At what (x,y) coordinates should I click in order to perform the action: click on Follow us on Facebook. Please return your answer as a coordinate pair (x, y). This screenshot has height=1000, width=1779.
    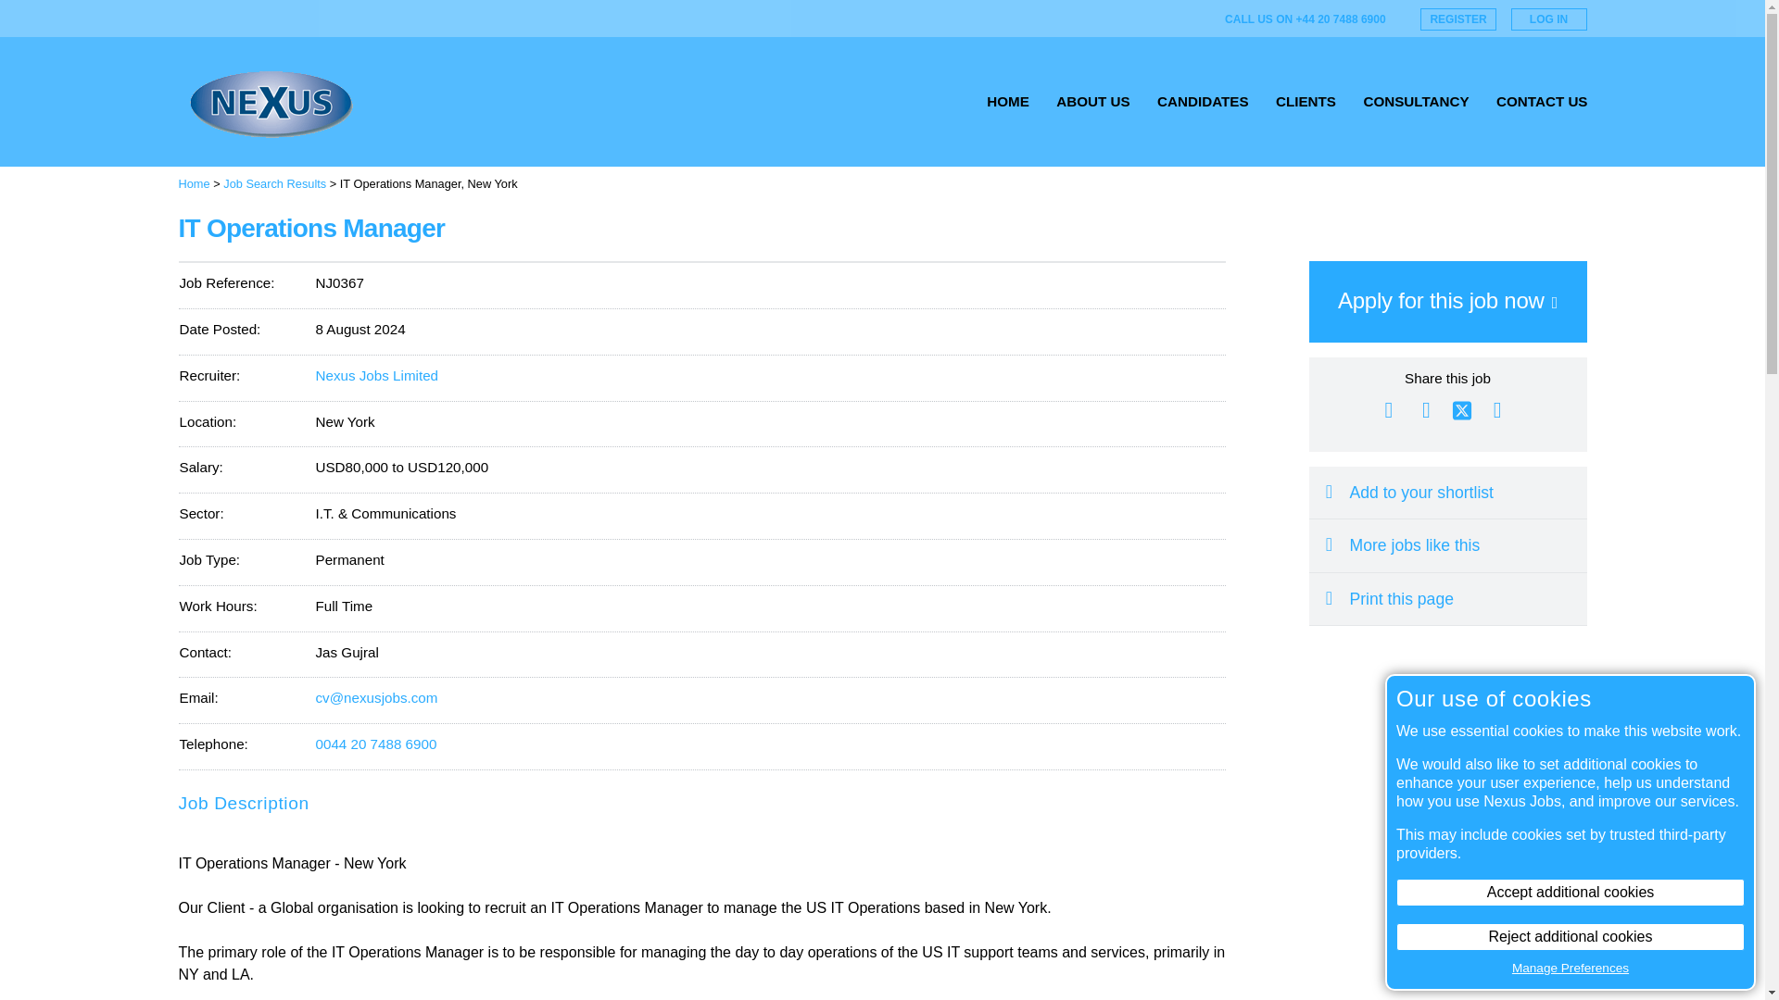
    Looking at the image, I should click on (1154, 19).